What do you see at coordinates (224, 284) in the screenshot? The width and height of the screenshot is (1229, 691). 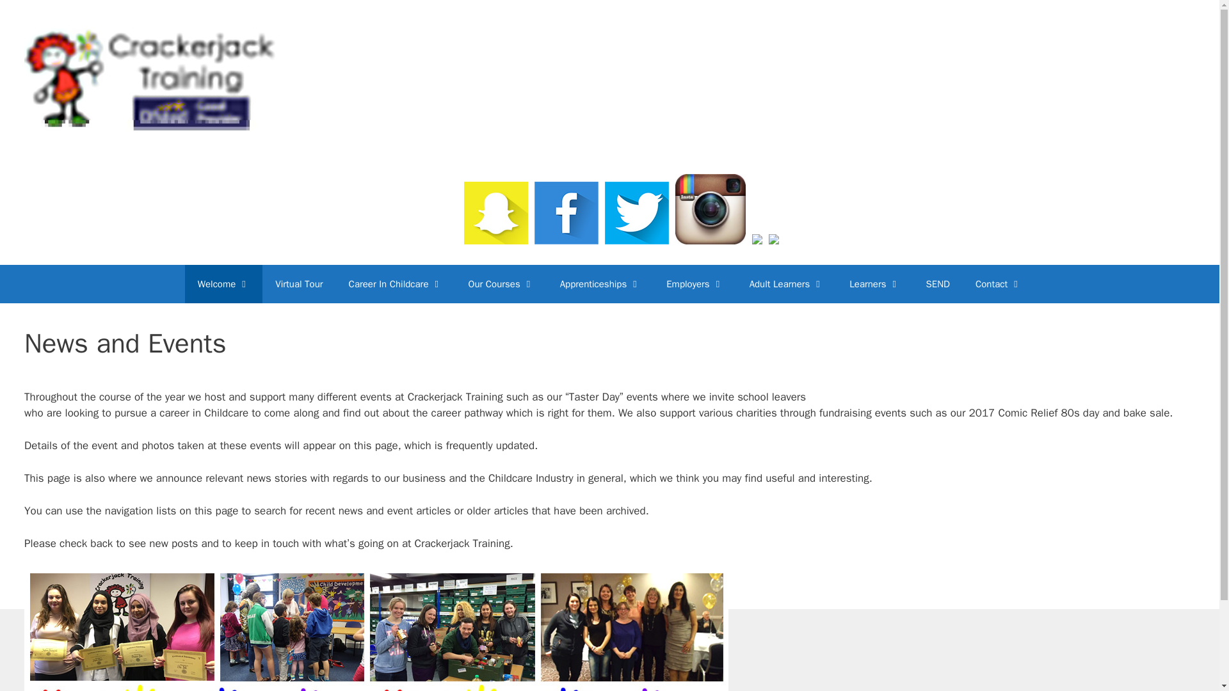 I see `Welcome` at bounding box center [224, 284].